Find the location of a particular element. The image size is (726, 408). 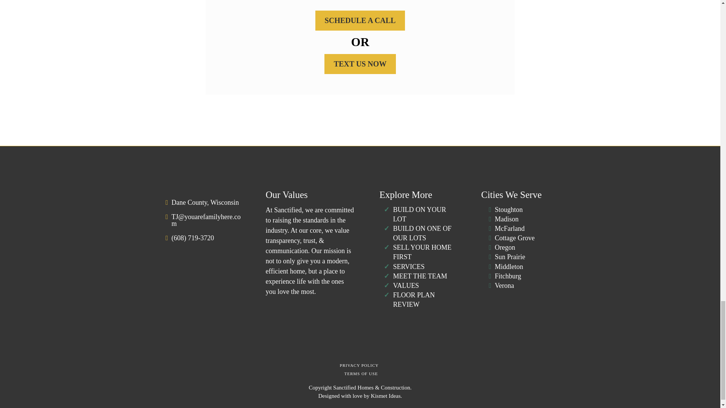

SCHEDULE A CALL is located at coordinates (360, 20).